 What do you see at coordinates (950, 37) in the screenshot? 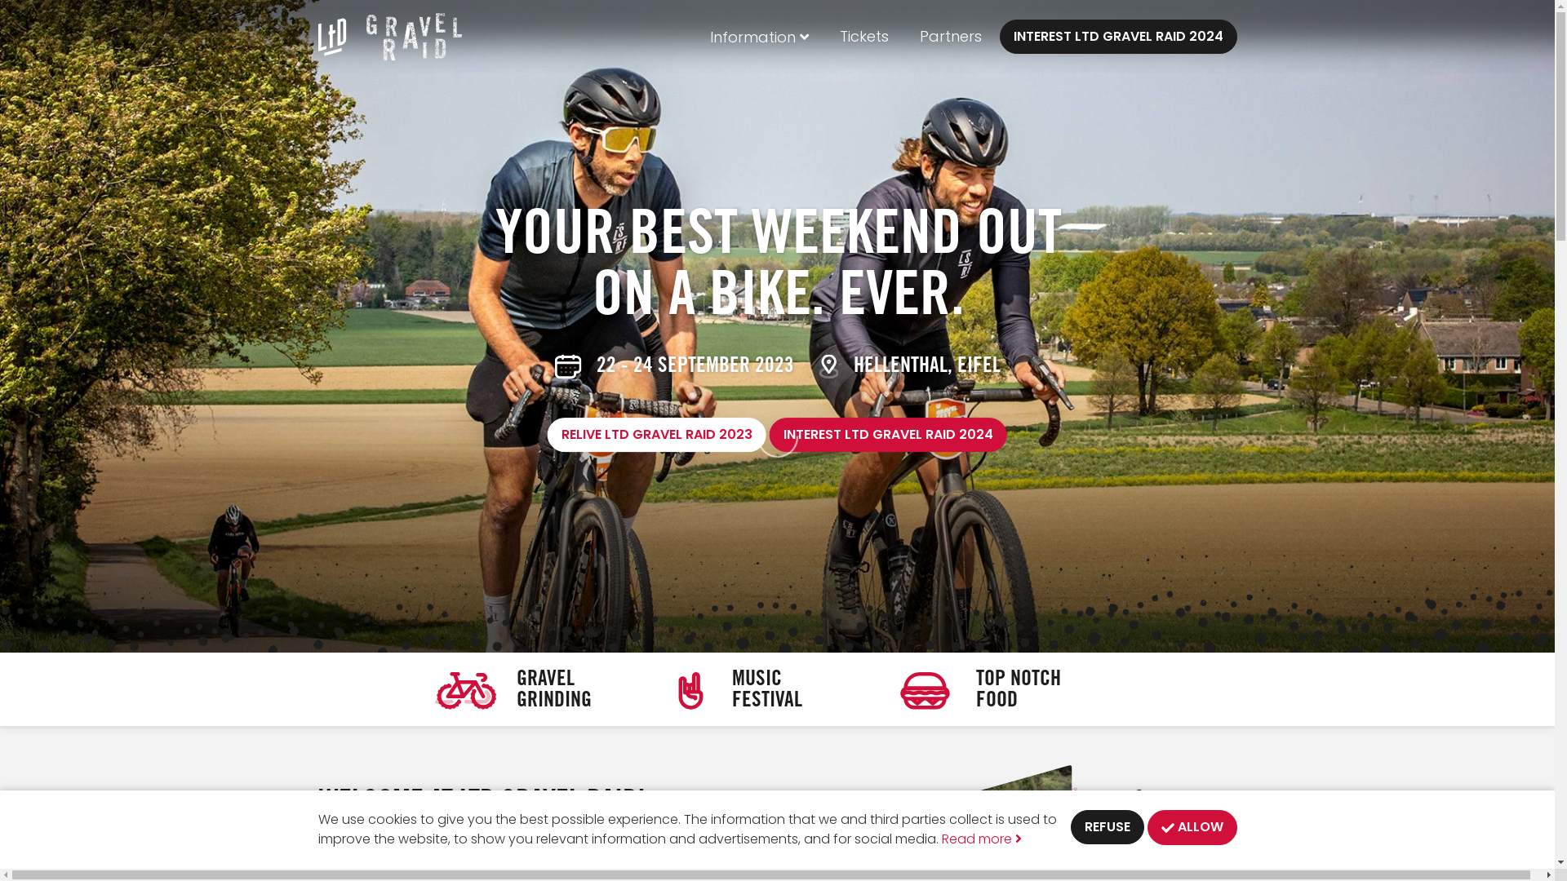
I see `Partners` at bounding box center [950, 37].